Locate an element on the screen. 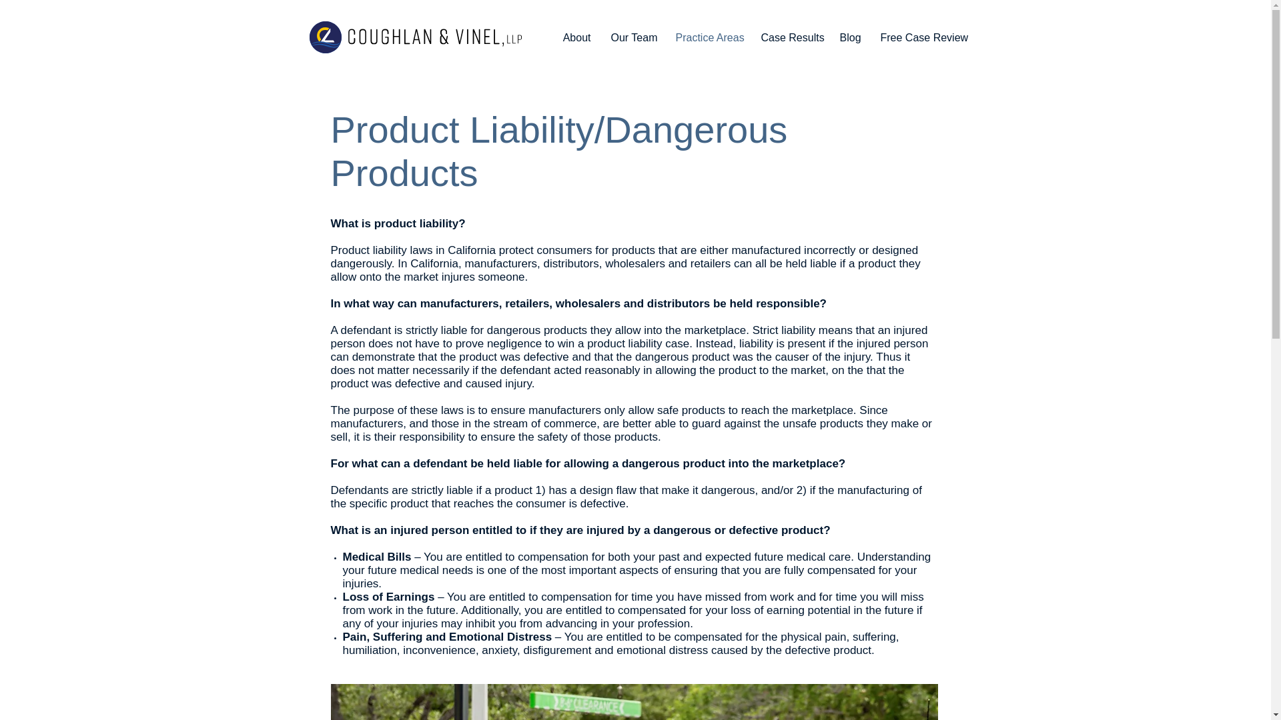 Image resolution: width=1281 pixels, height=720 pixels. Our Team is located at coordinates (632, 38).